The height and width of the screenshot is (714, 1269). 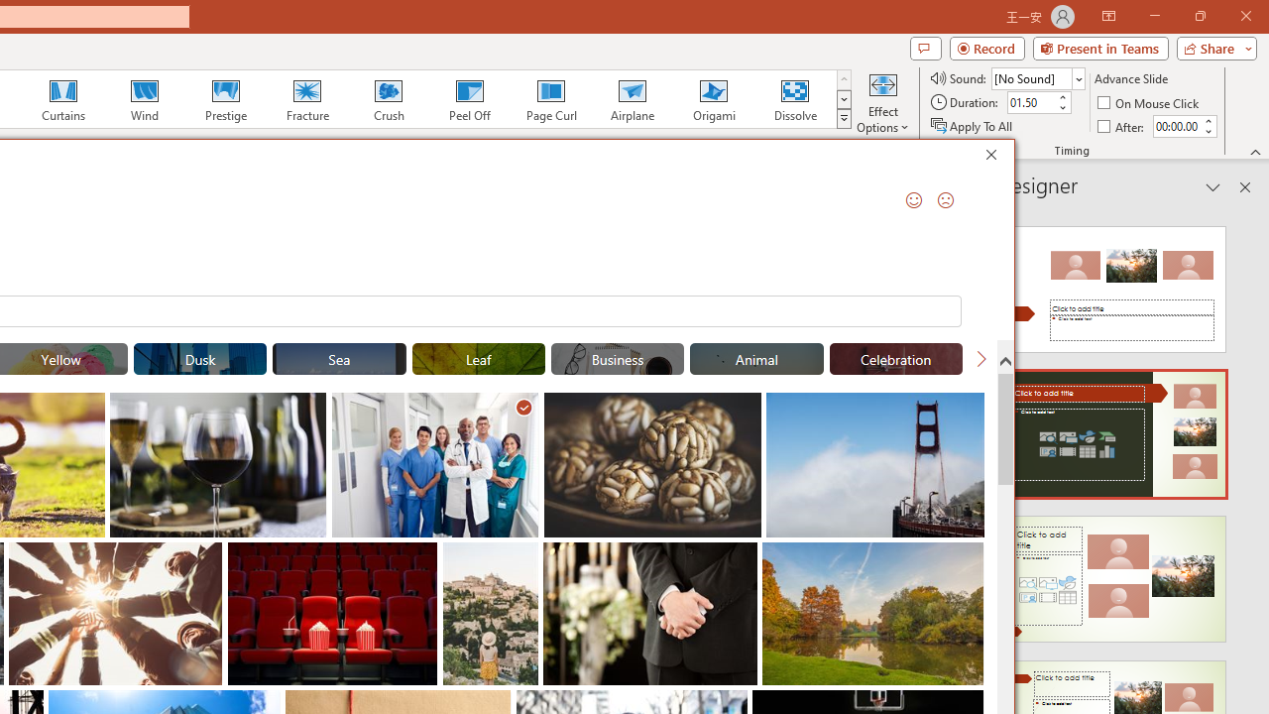 What do you see at coordinates (896, 359) in the screenshot?
I see `"Celebration" Stock Images.` at bounding box center [896, 359].